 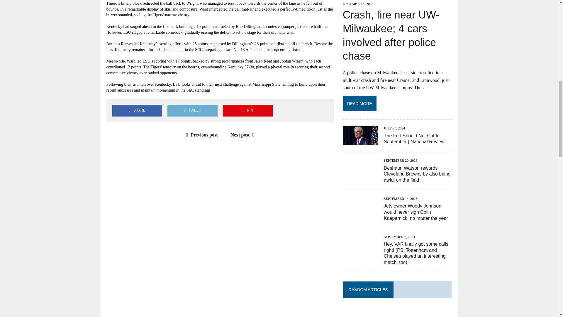 I want to click on SHARE, so click(x=137, y=110).